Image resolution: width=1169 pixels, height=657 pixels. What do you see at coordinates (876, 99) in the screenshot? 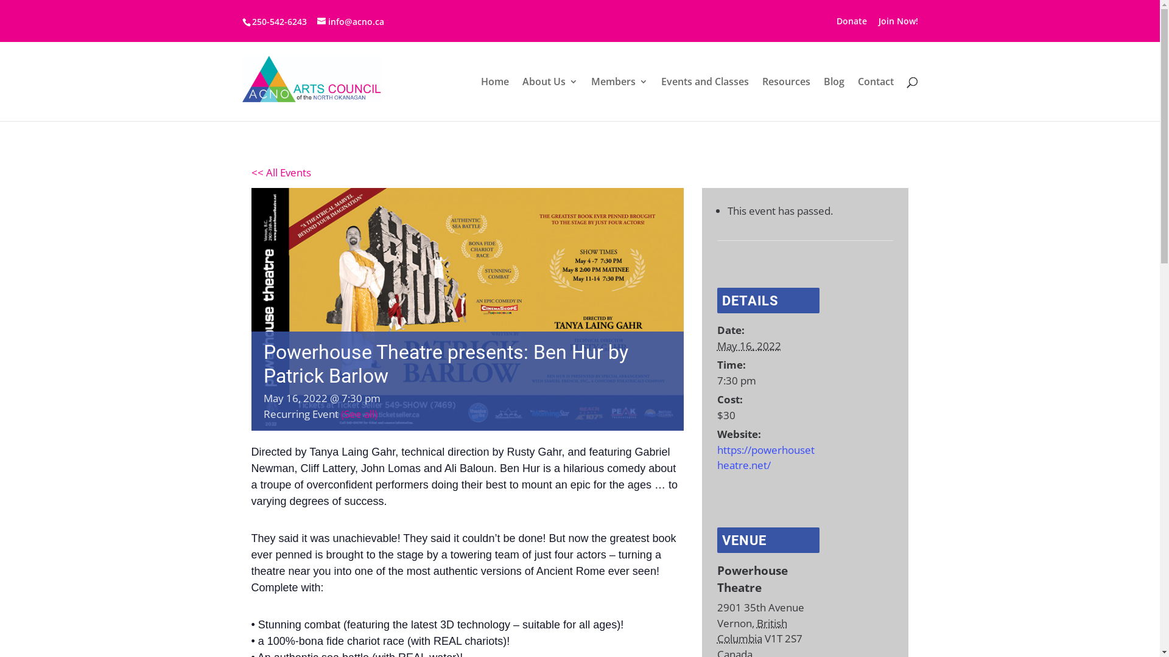
I see `Contact` at bounding box center [876, 99].